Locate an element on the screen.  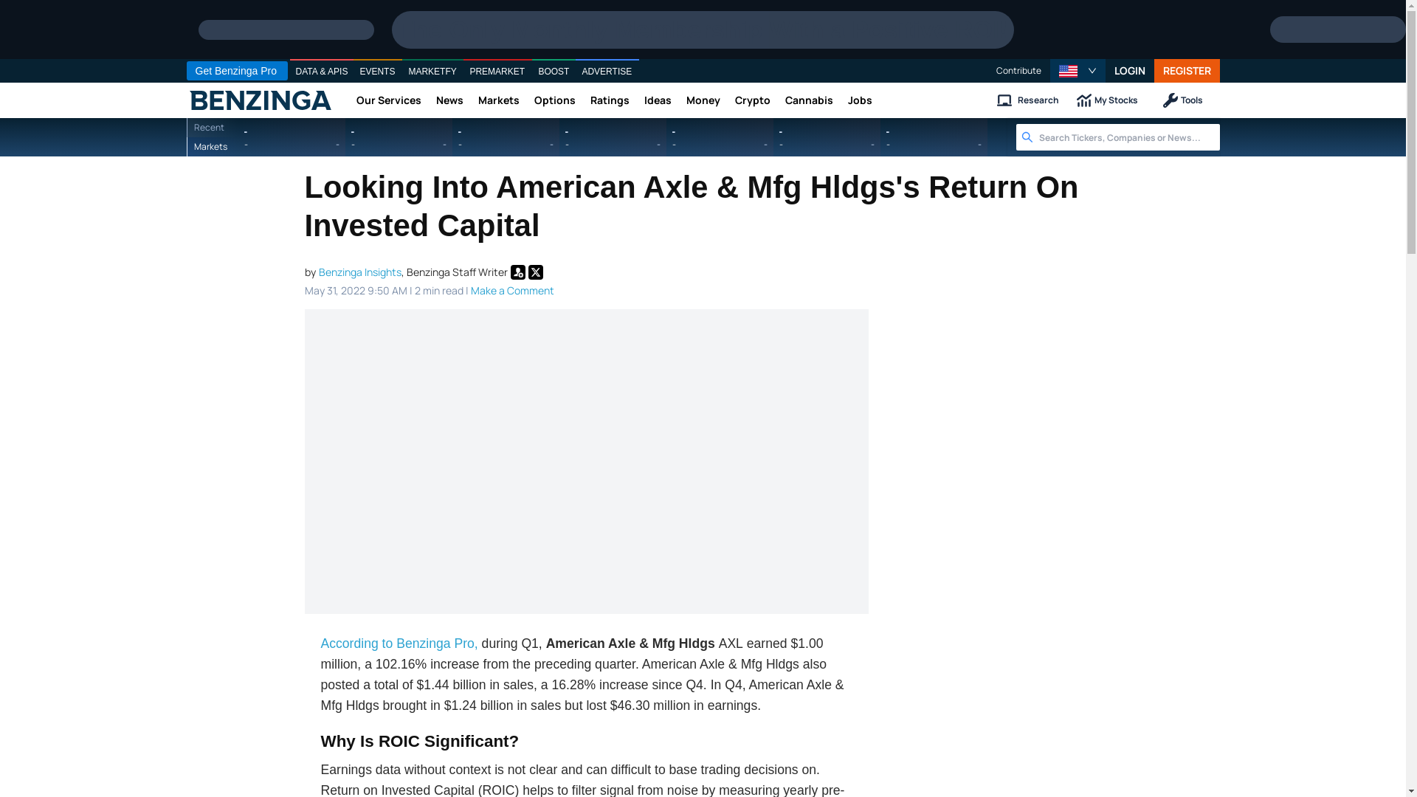
ADVERTISE is located at coordinates (607, 72).